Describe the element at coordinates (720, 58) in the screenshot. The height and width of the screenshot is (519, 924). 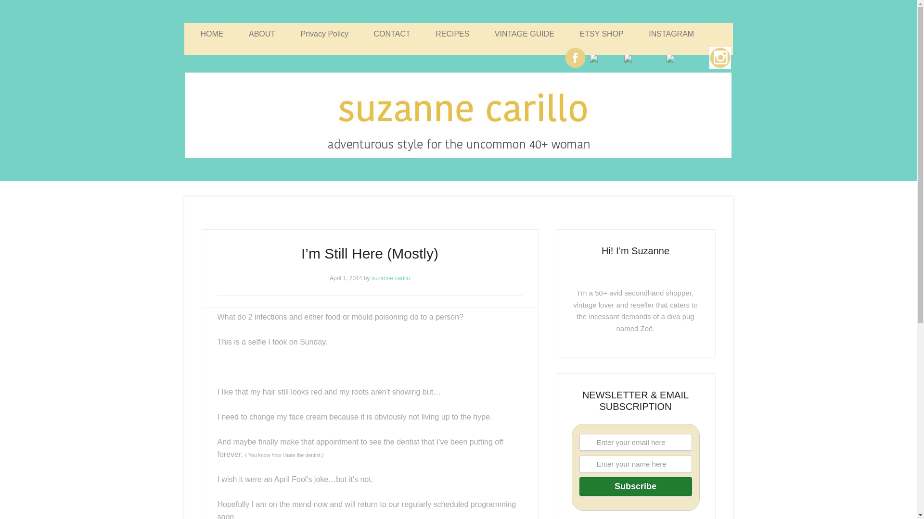
I see `Instagram` at that location.